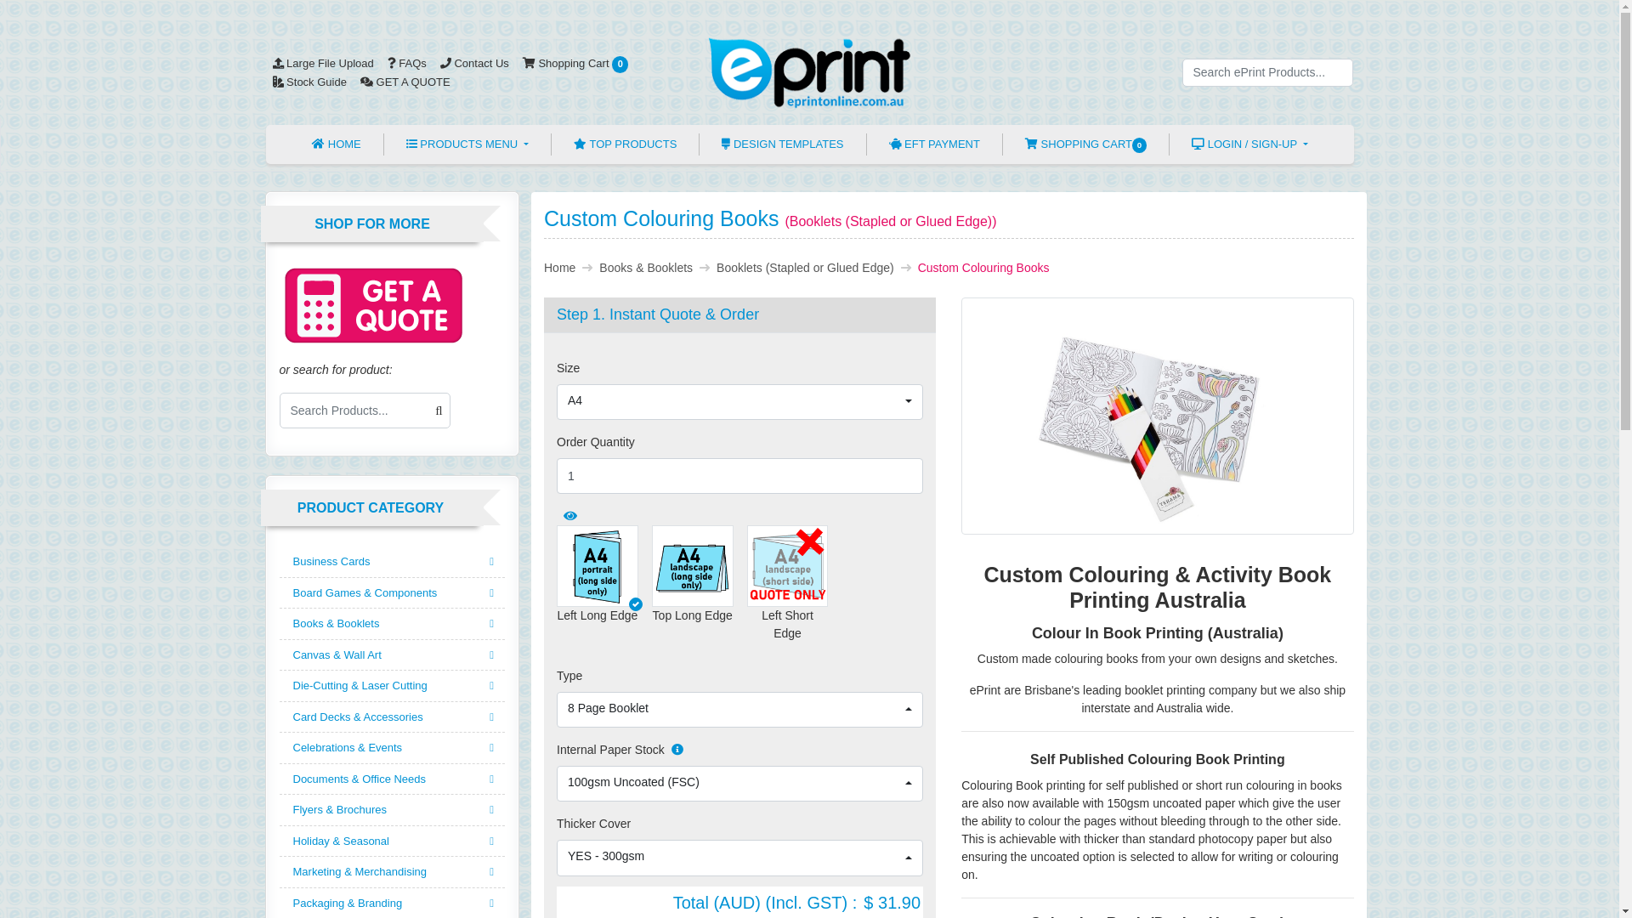 The width and height of the screenshot is (1632, 918). Describe the element at coordinates (739, 784) in the screenshot. I see `100gsm Uncoated (FSC)` at that location.